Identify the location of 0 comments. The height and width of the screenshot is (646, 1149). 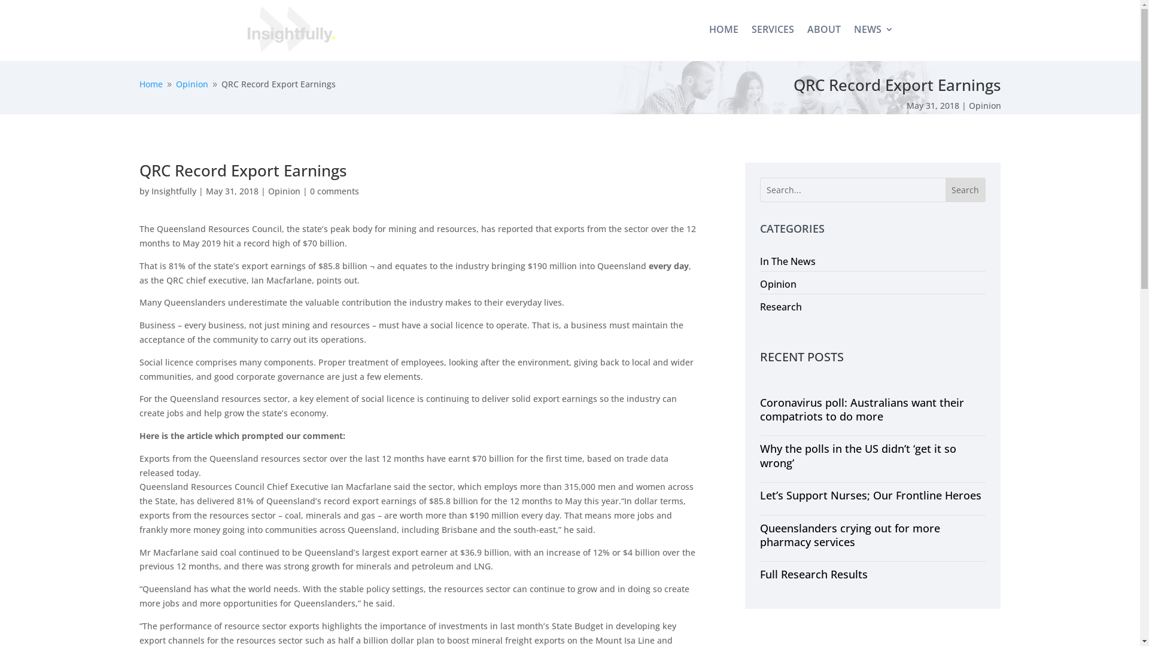
(335, 191).